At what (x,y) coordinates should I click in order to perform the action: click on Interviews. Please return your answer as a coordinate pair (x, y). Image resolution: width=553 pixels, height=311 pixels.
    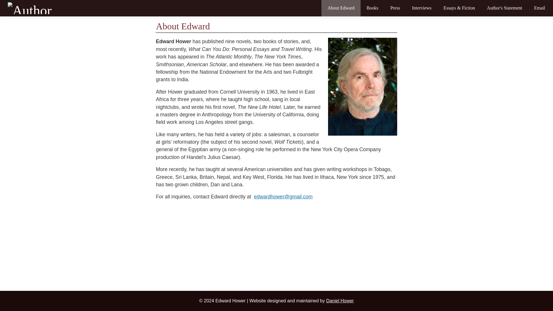
    Looking at the image, I should click on (422, 8).